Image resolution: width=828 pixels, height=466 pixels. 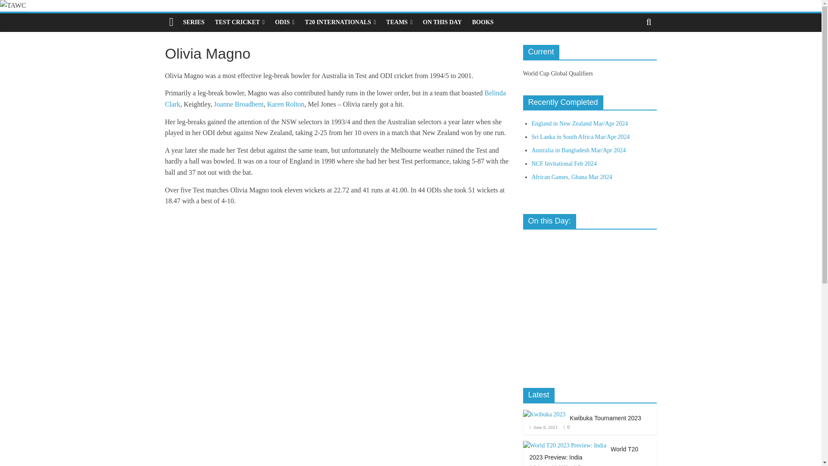 What do you see at coordinates (549, 465) in the screenshot?
I see `11:28 pm` at bounding box center [549, 465].